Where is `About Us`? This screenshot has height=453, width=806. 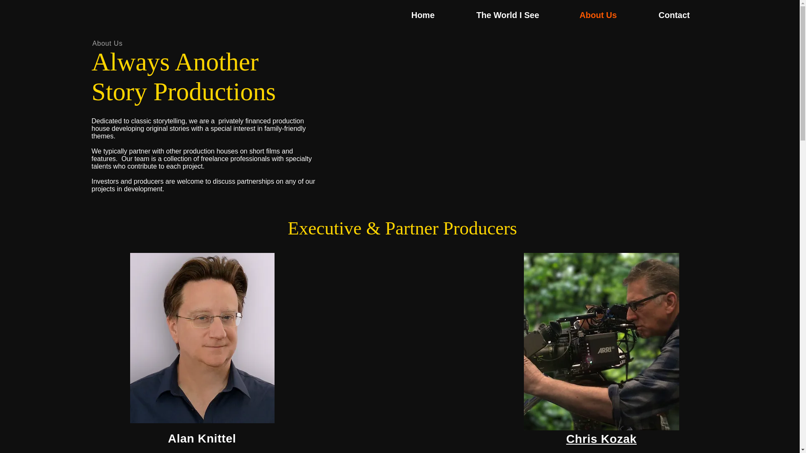
About Us is located at coordinates (598, 15).